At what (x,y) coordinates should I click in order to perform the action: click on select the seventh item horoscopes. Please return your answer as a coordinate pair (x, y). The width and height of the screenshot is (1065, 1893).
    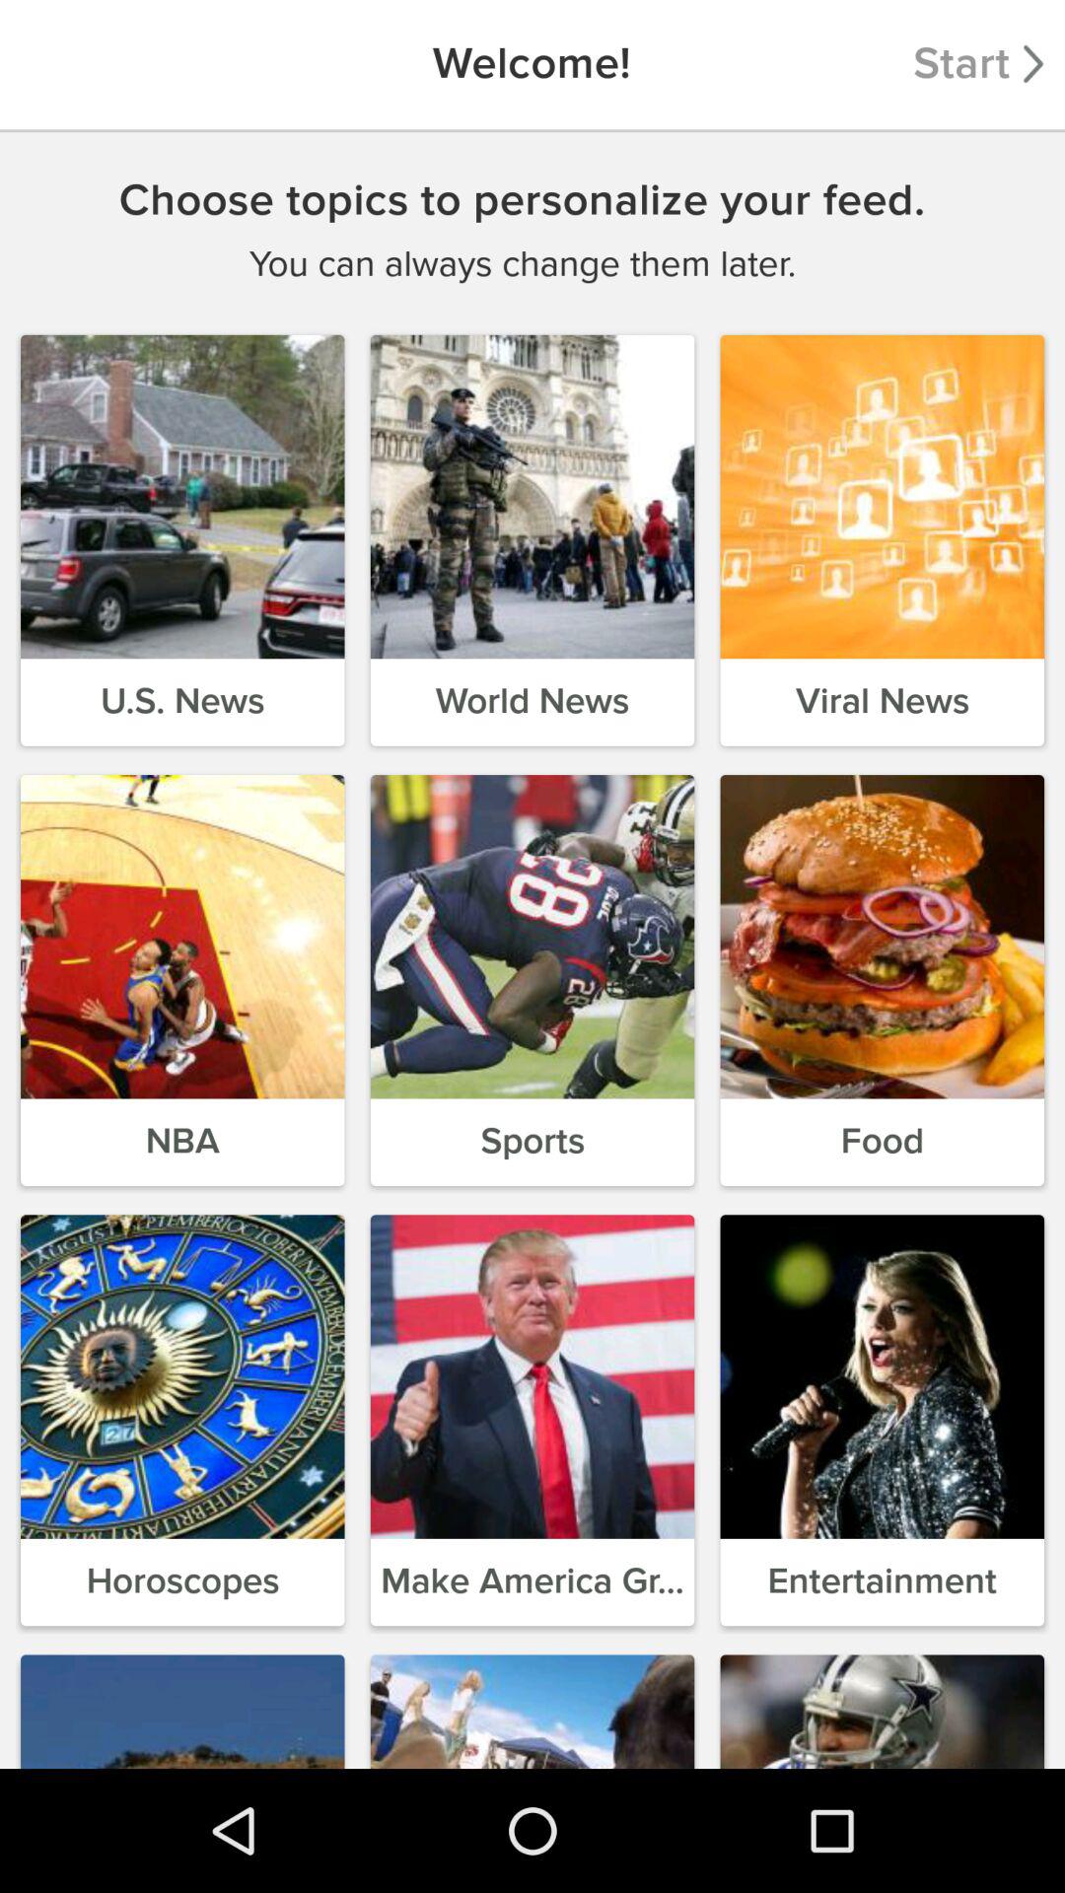
    Looking at the image, I should click on (183, 1420).